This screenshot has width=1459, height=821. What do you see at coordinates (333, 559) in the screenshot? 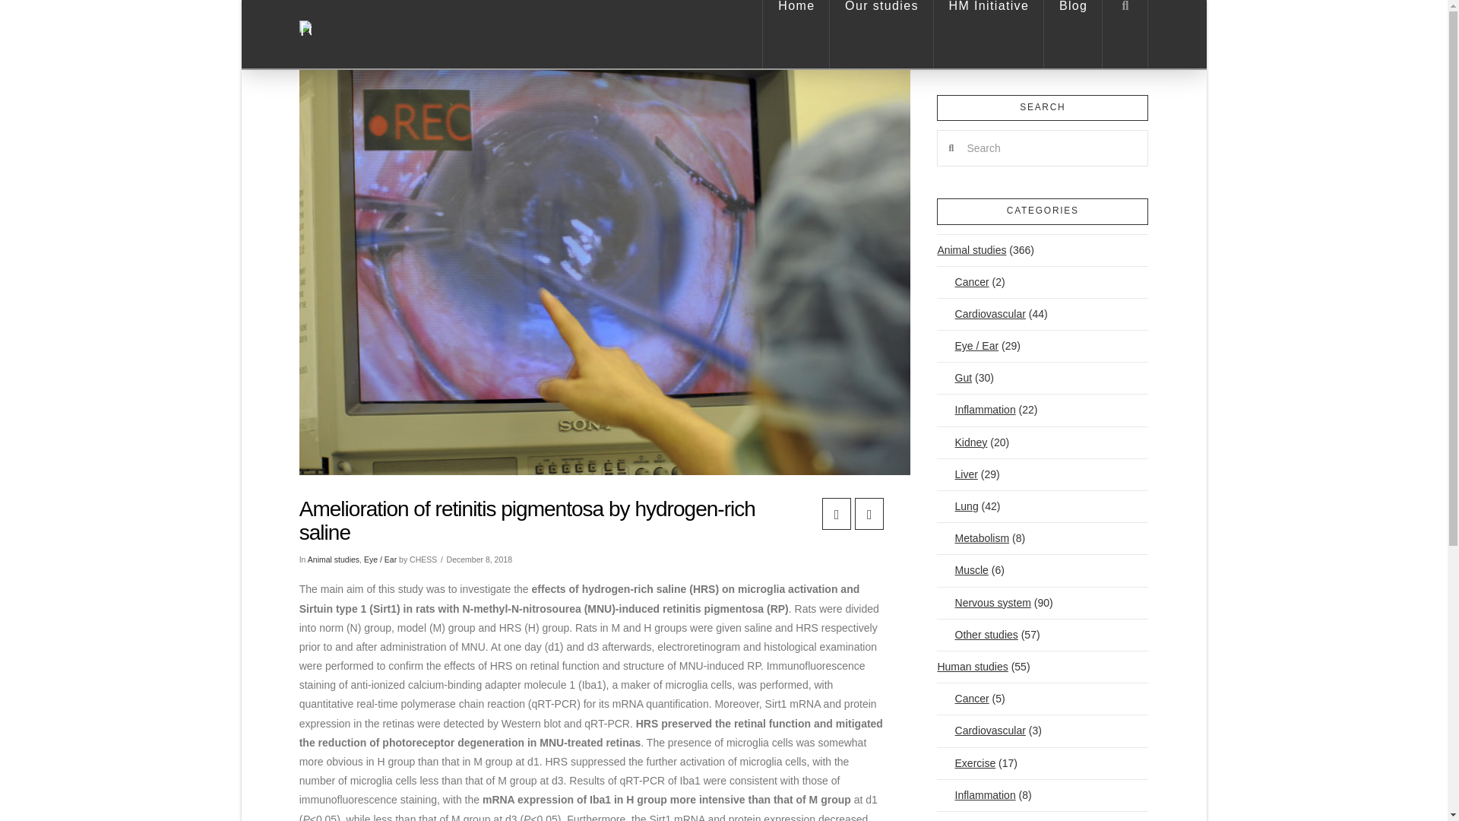
I see `Animal studies` at bounding box center [333, 559].